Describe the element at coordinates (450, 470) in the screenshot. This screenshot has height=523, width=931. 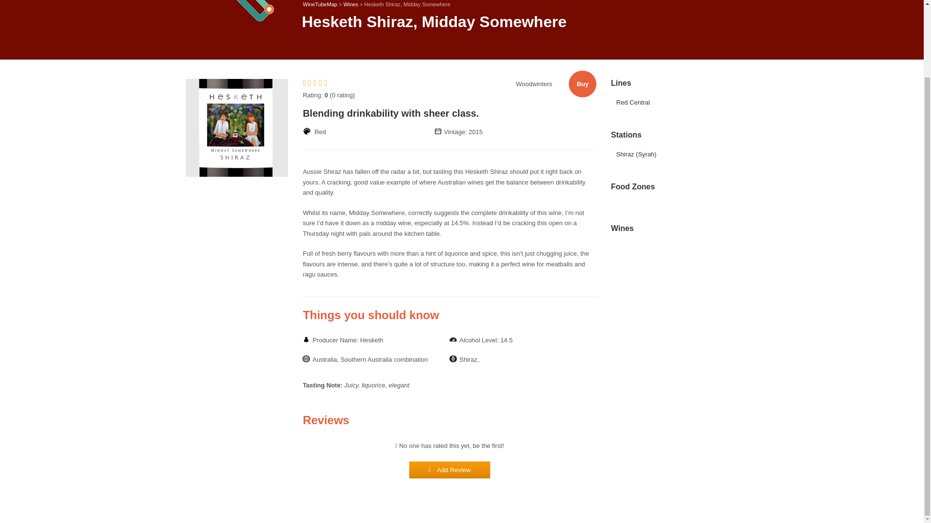
I see `Add Review` at that location.